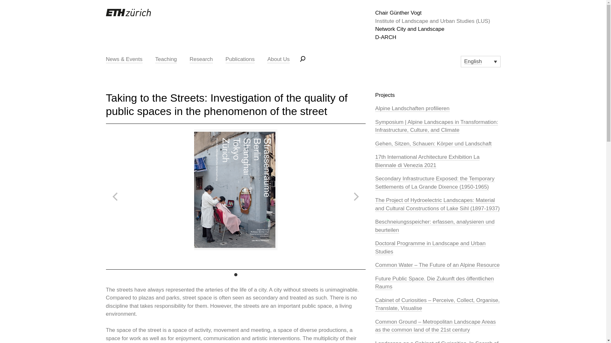  What do you see at coordinates (481, 62) in the screenshot?
I see `English` at bounding box center [481, 62].